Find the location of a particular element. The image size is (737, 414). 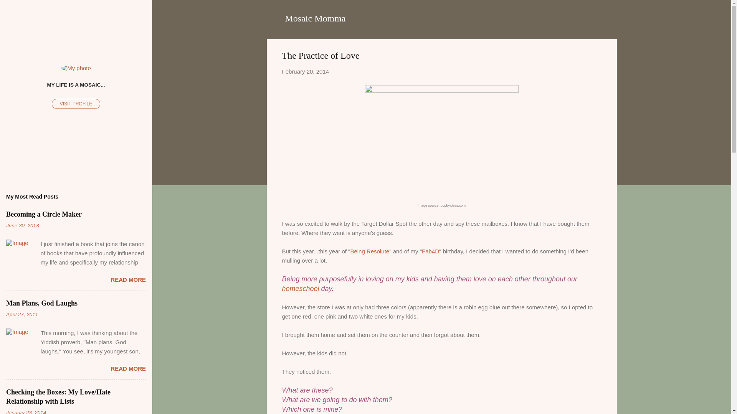

Being Resolute is located at coordinates (369, 251).